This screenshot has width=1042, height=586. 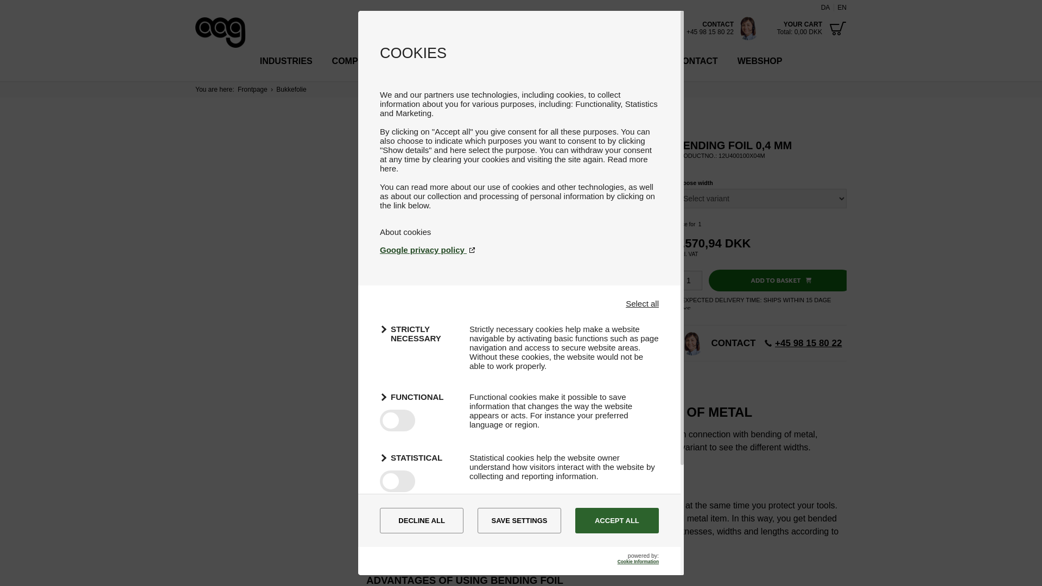 What do you see at coordinates (519, 250) in the screenshot?
I see `Google privacy policy` at bounding box center [519, 250].